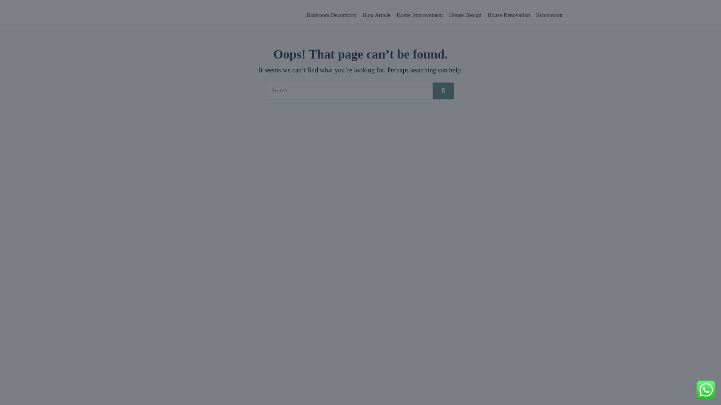  Describe the element at coordinates (508, 15) in the screenshot. I see `House Renovation` at that location.